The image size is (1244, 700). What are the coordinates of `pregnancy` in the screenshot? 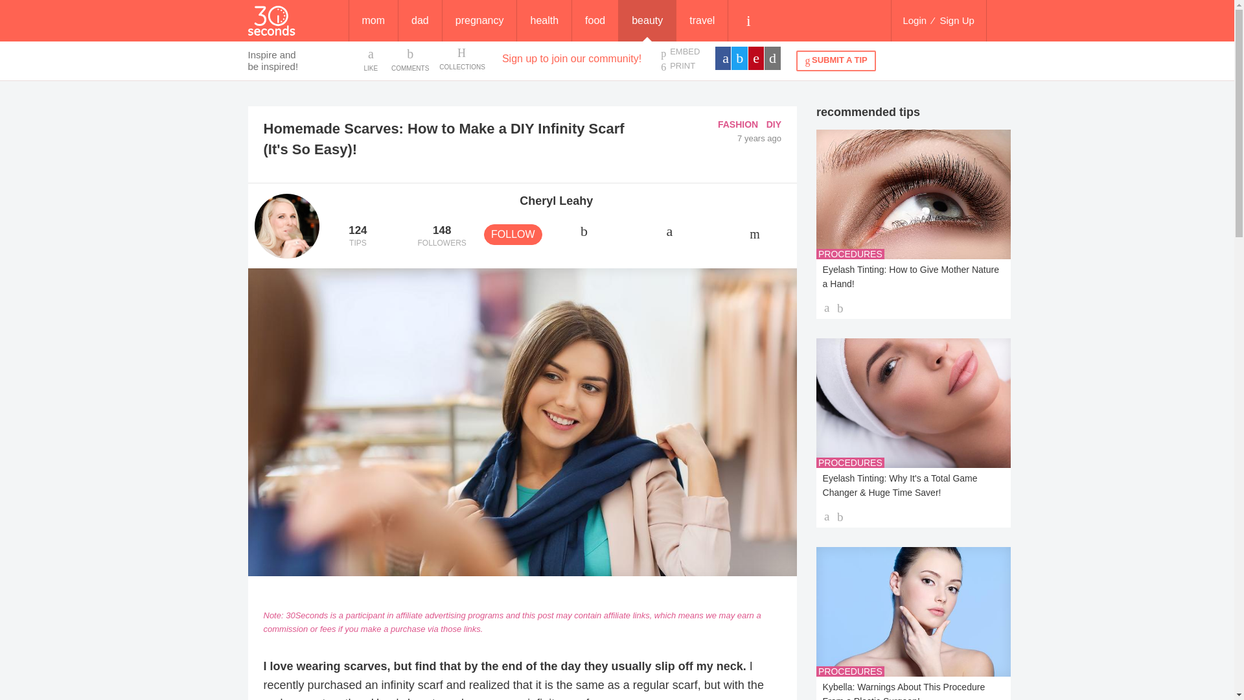 It's located at (680, 66).